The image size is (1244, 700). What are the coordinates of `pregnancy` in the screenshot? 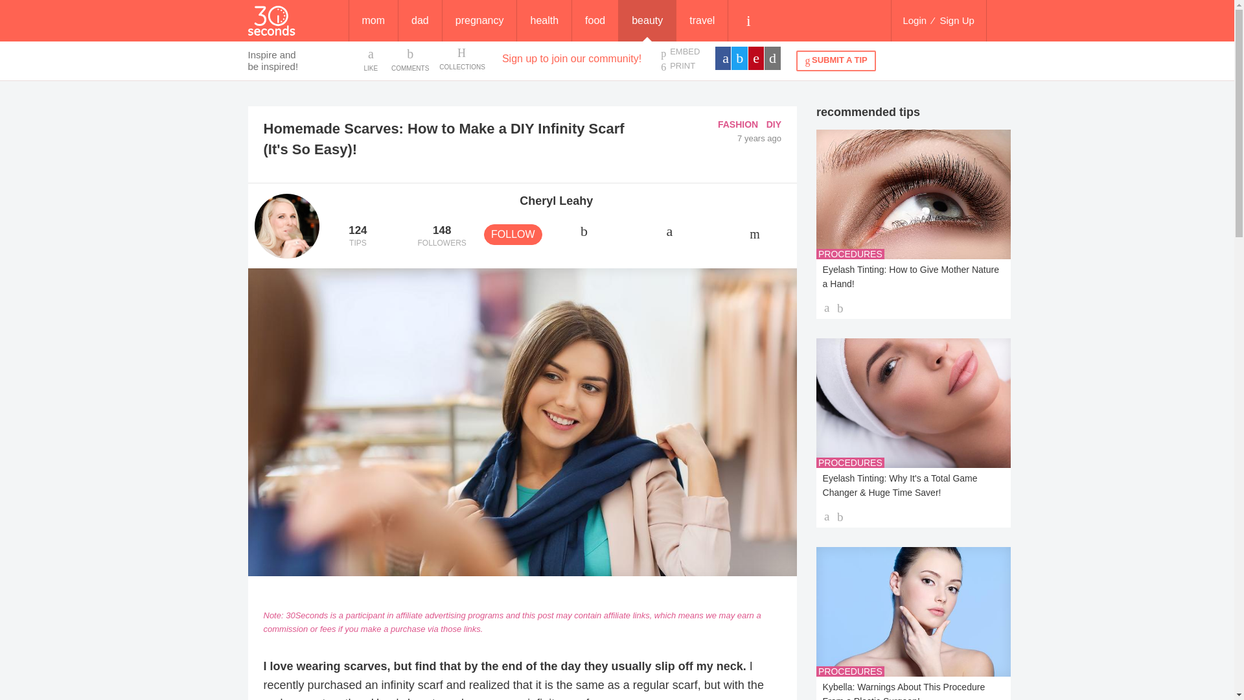 It's located at (680, 66).